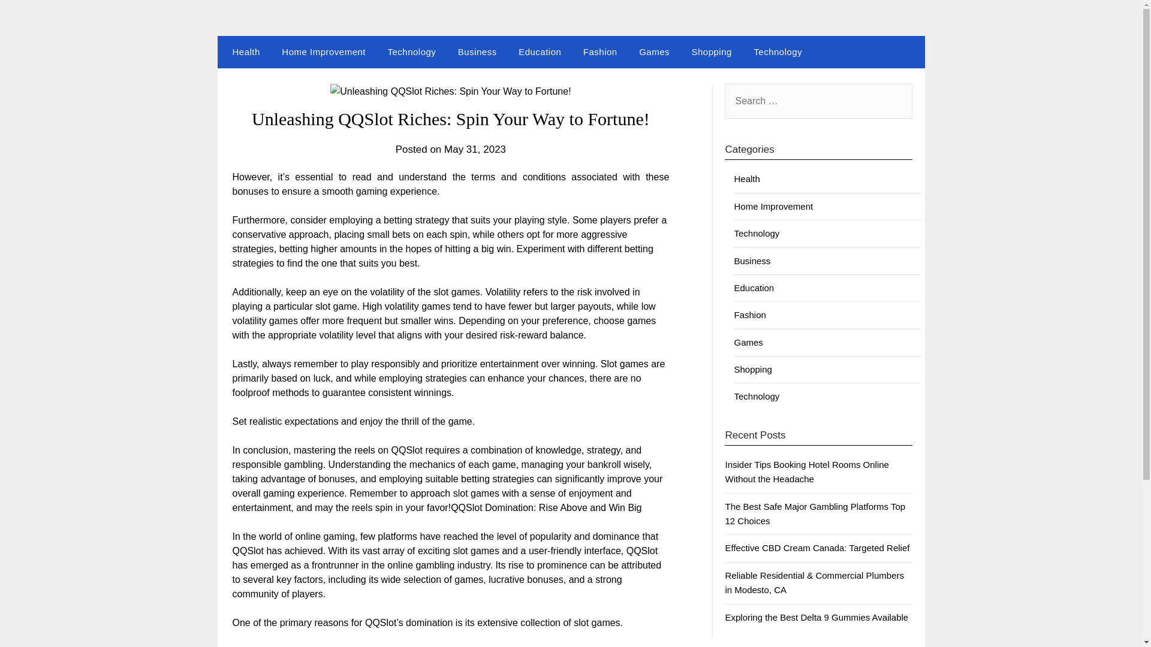  Describe the element at coordinates (816, 548) in the screenshot. I see `Effective CBD Cream Canada: Targeted Relief` at that location.